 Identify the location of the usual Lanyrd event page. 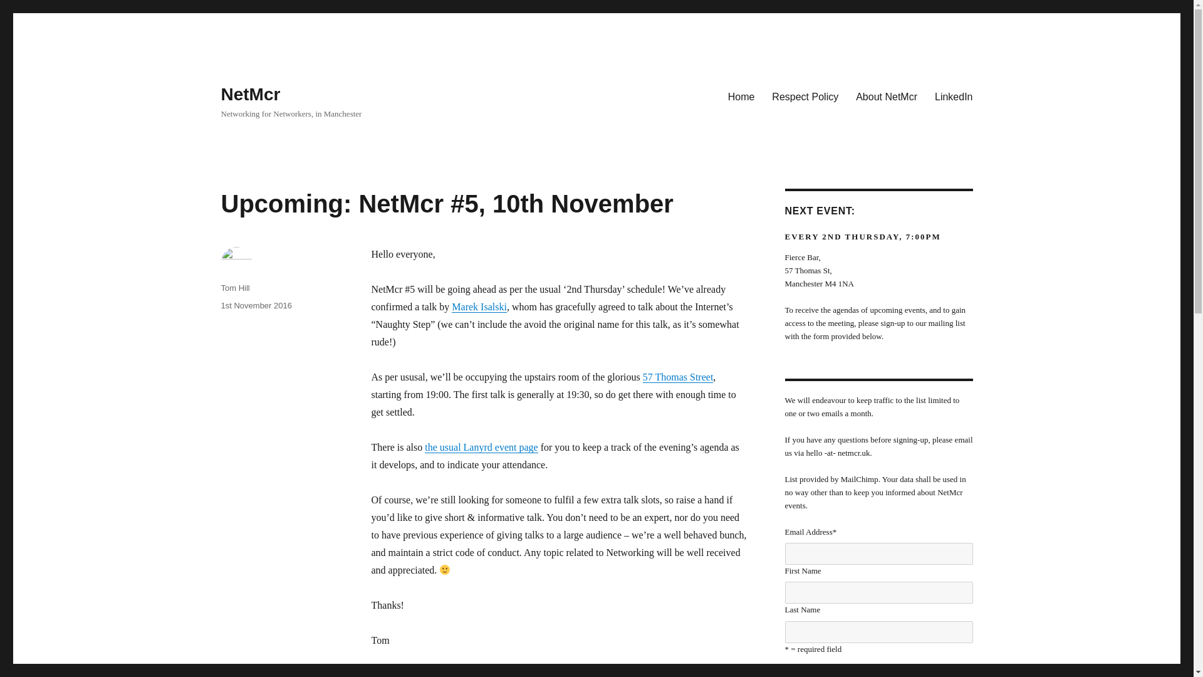
(481, 448).